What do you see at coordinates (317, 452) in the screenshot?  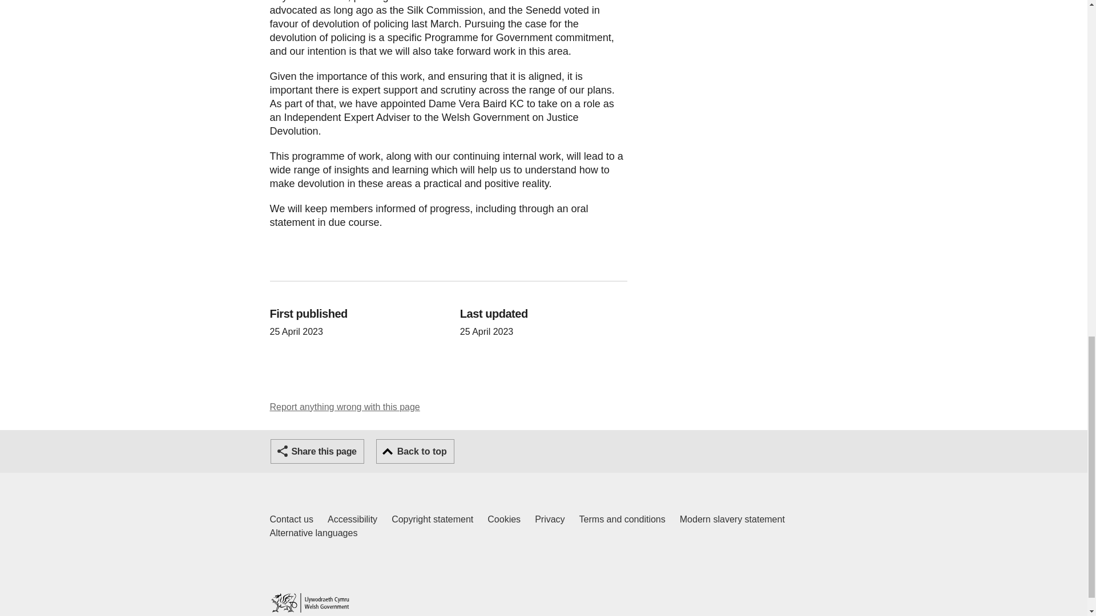 I see `Modern slavery statement` at bounding box center [317, 452].